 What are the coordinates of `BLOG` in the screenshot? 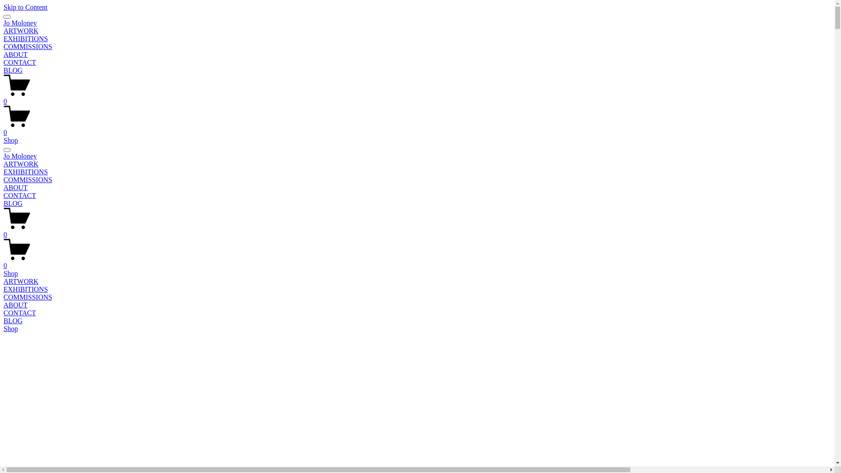 It's located at (13, 203).